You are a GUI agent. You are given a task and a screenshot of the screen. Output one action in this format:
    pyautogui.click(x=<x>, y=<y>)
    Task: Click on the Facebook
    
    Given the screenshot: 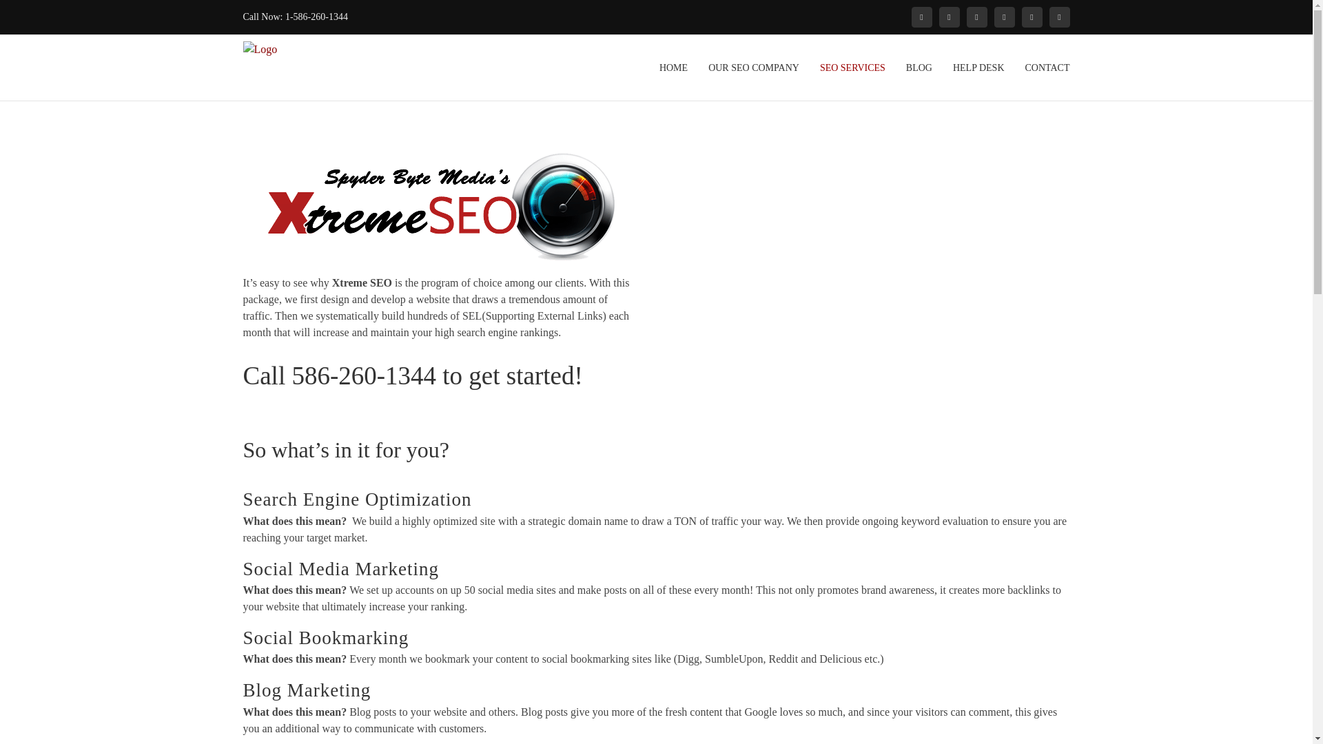 What is the action you would take?
    pyautogui.click(x=921, y=17)
    